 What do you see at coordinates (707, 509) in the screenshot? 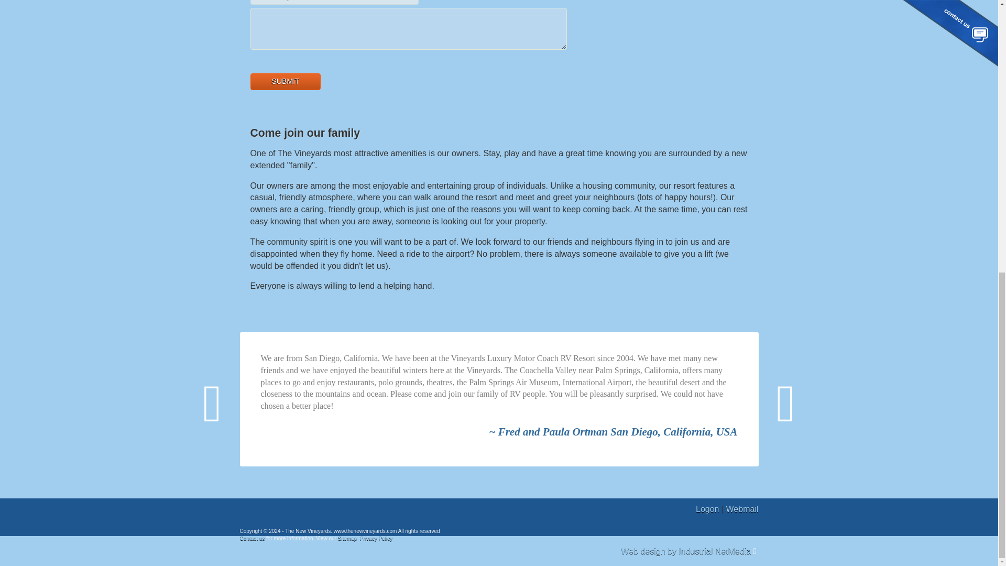
I see `logon` at bounding box center [707, 509].